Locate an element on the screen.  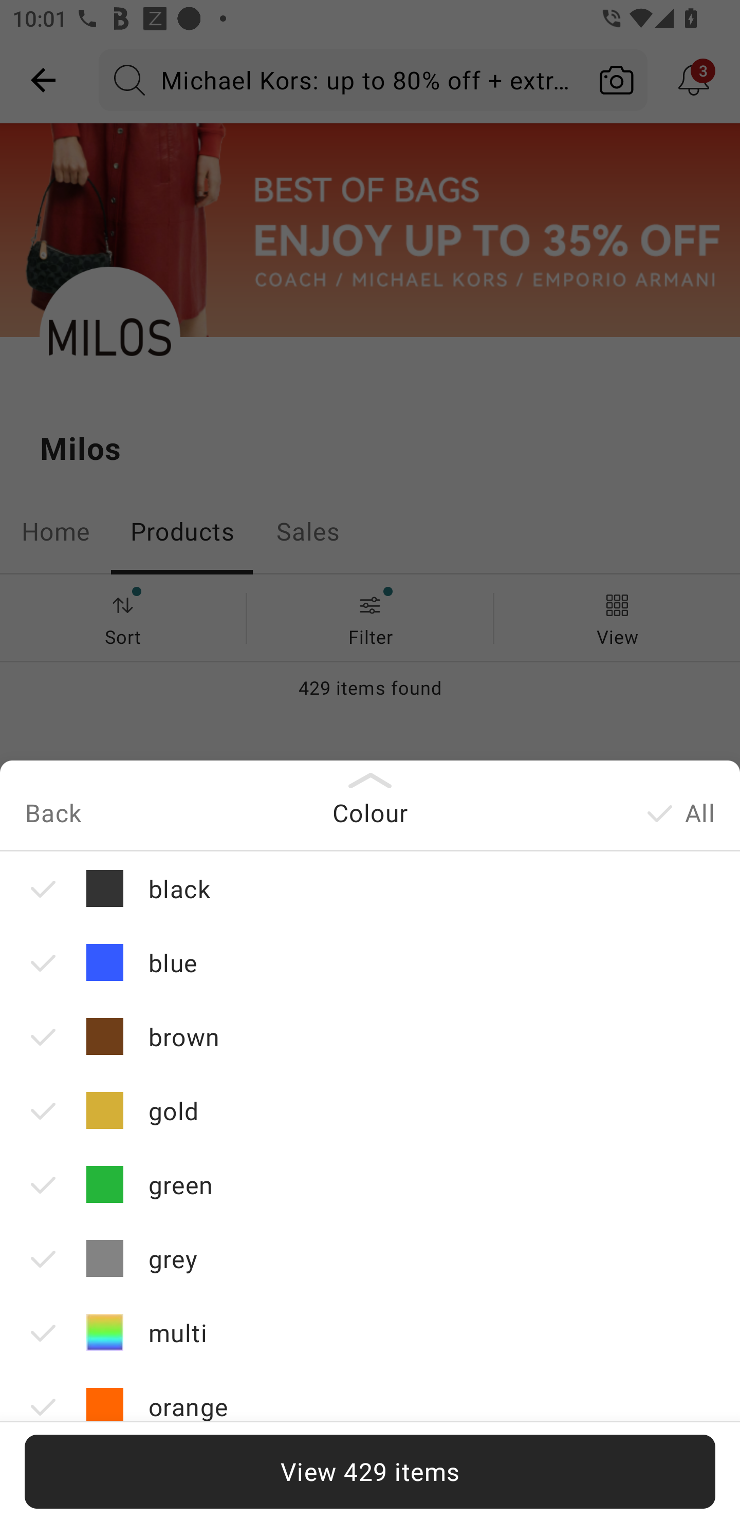
multi is located at coordinates (370, 1332).